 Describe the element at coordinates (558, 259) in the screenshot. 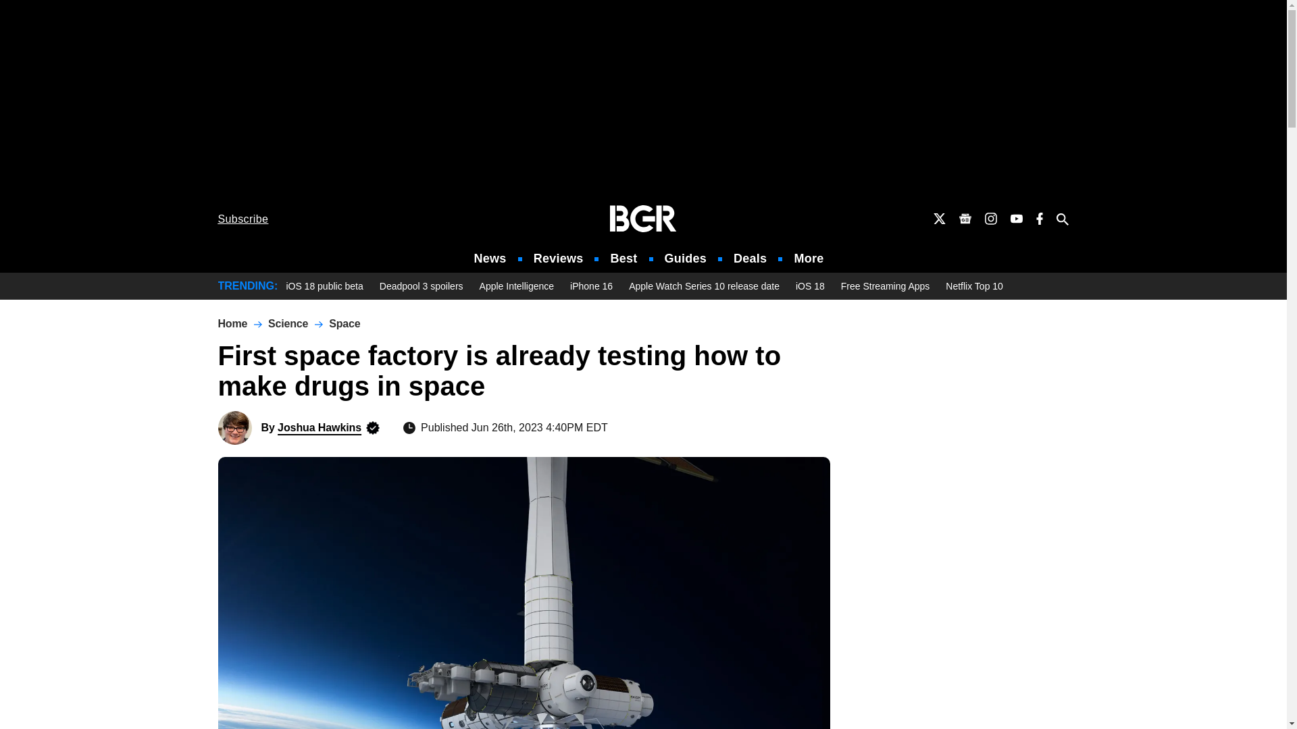

I see `Reviews` at that location.